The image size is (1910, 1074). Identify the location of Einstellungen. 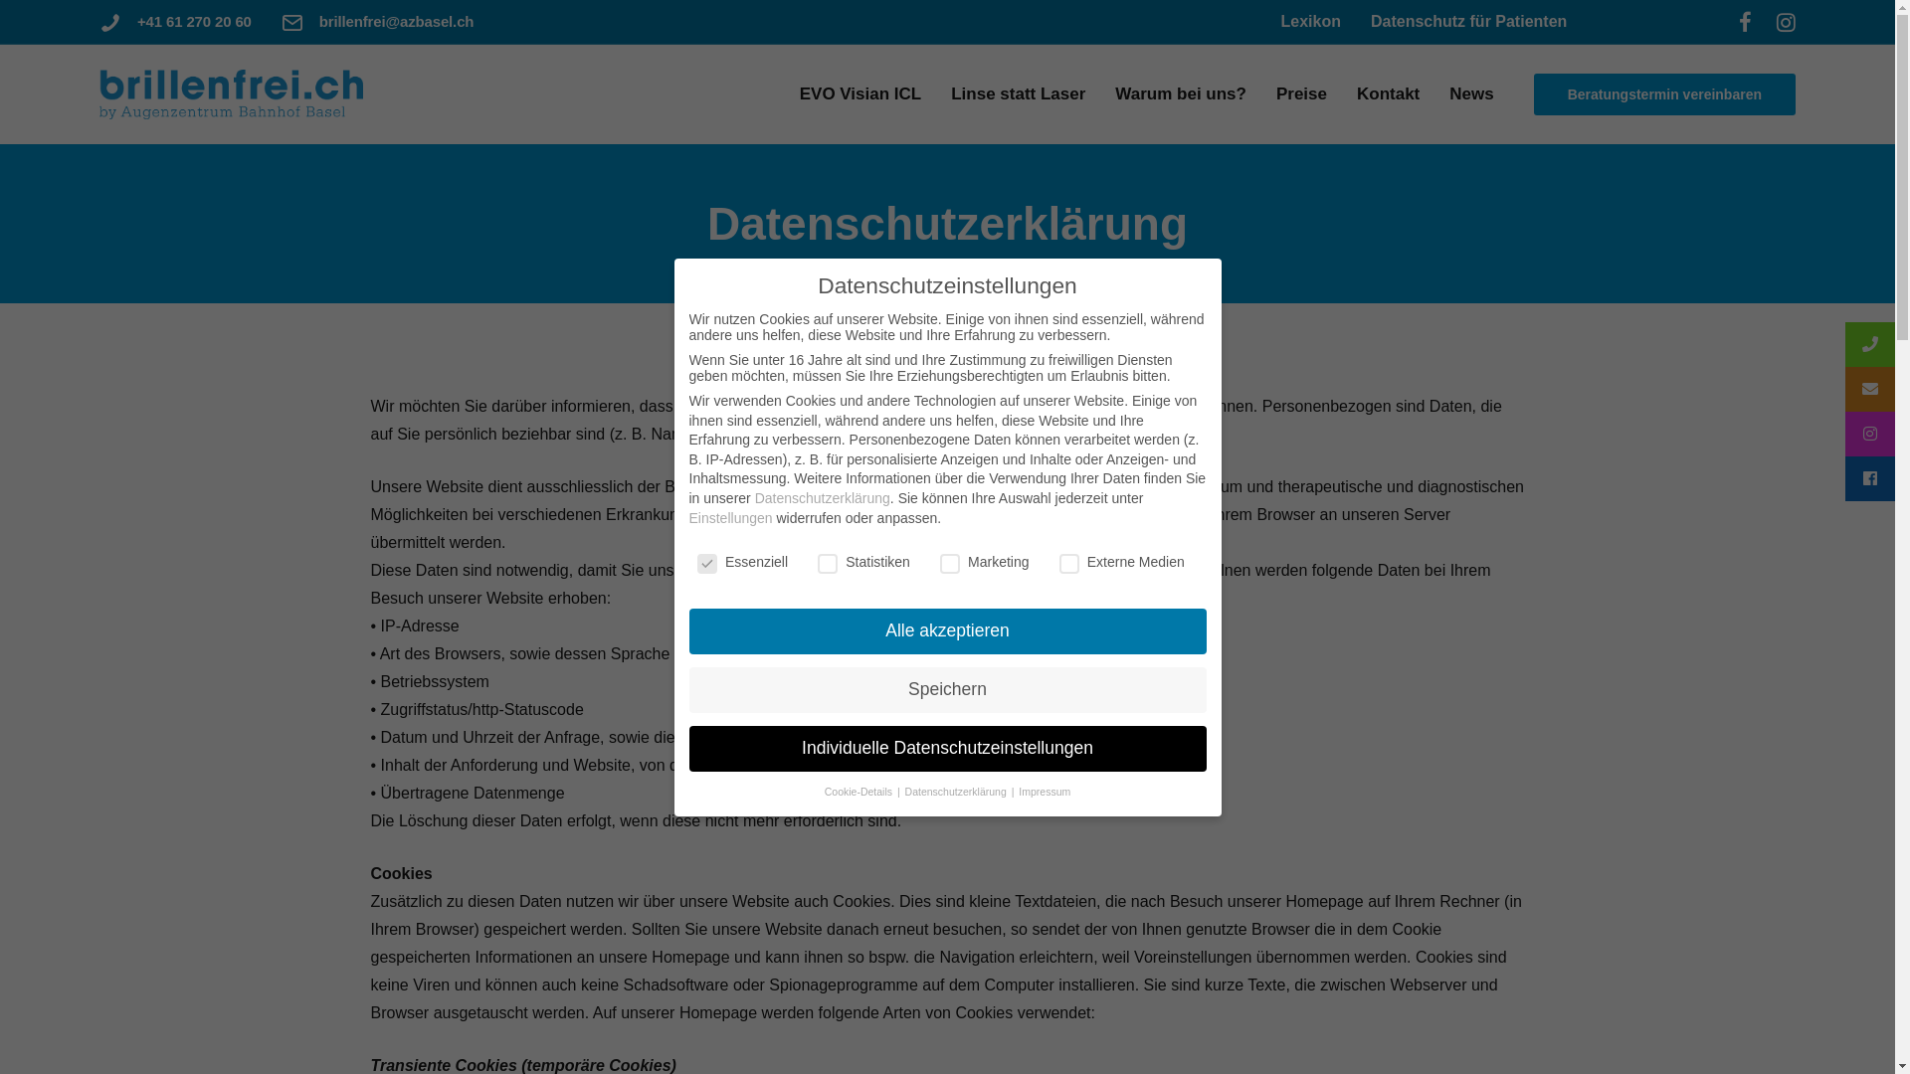
(730, 518).